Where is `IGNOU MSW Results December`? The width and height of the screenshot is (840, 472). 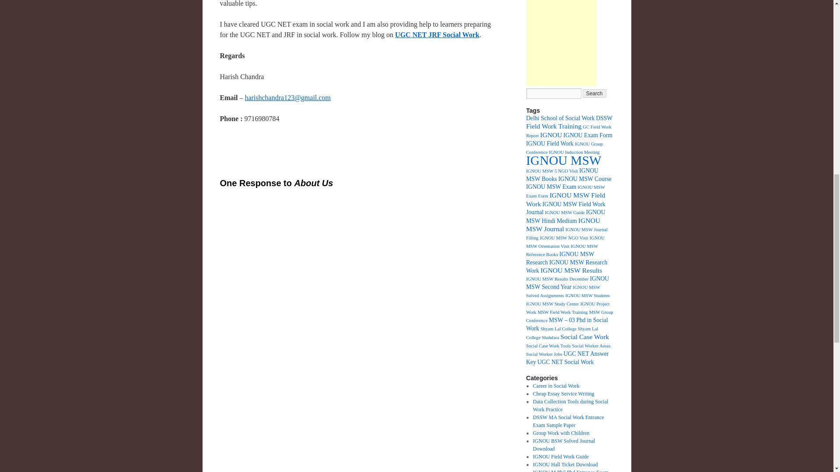 IGNOU MSW Results December is located at coordinates (557, 279).